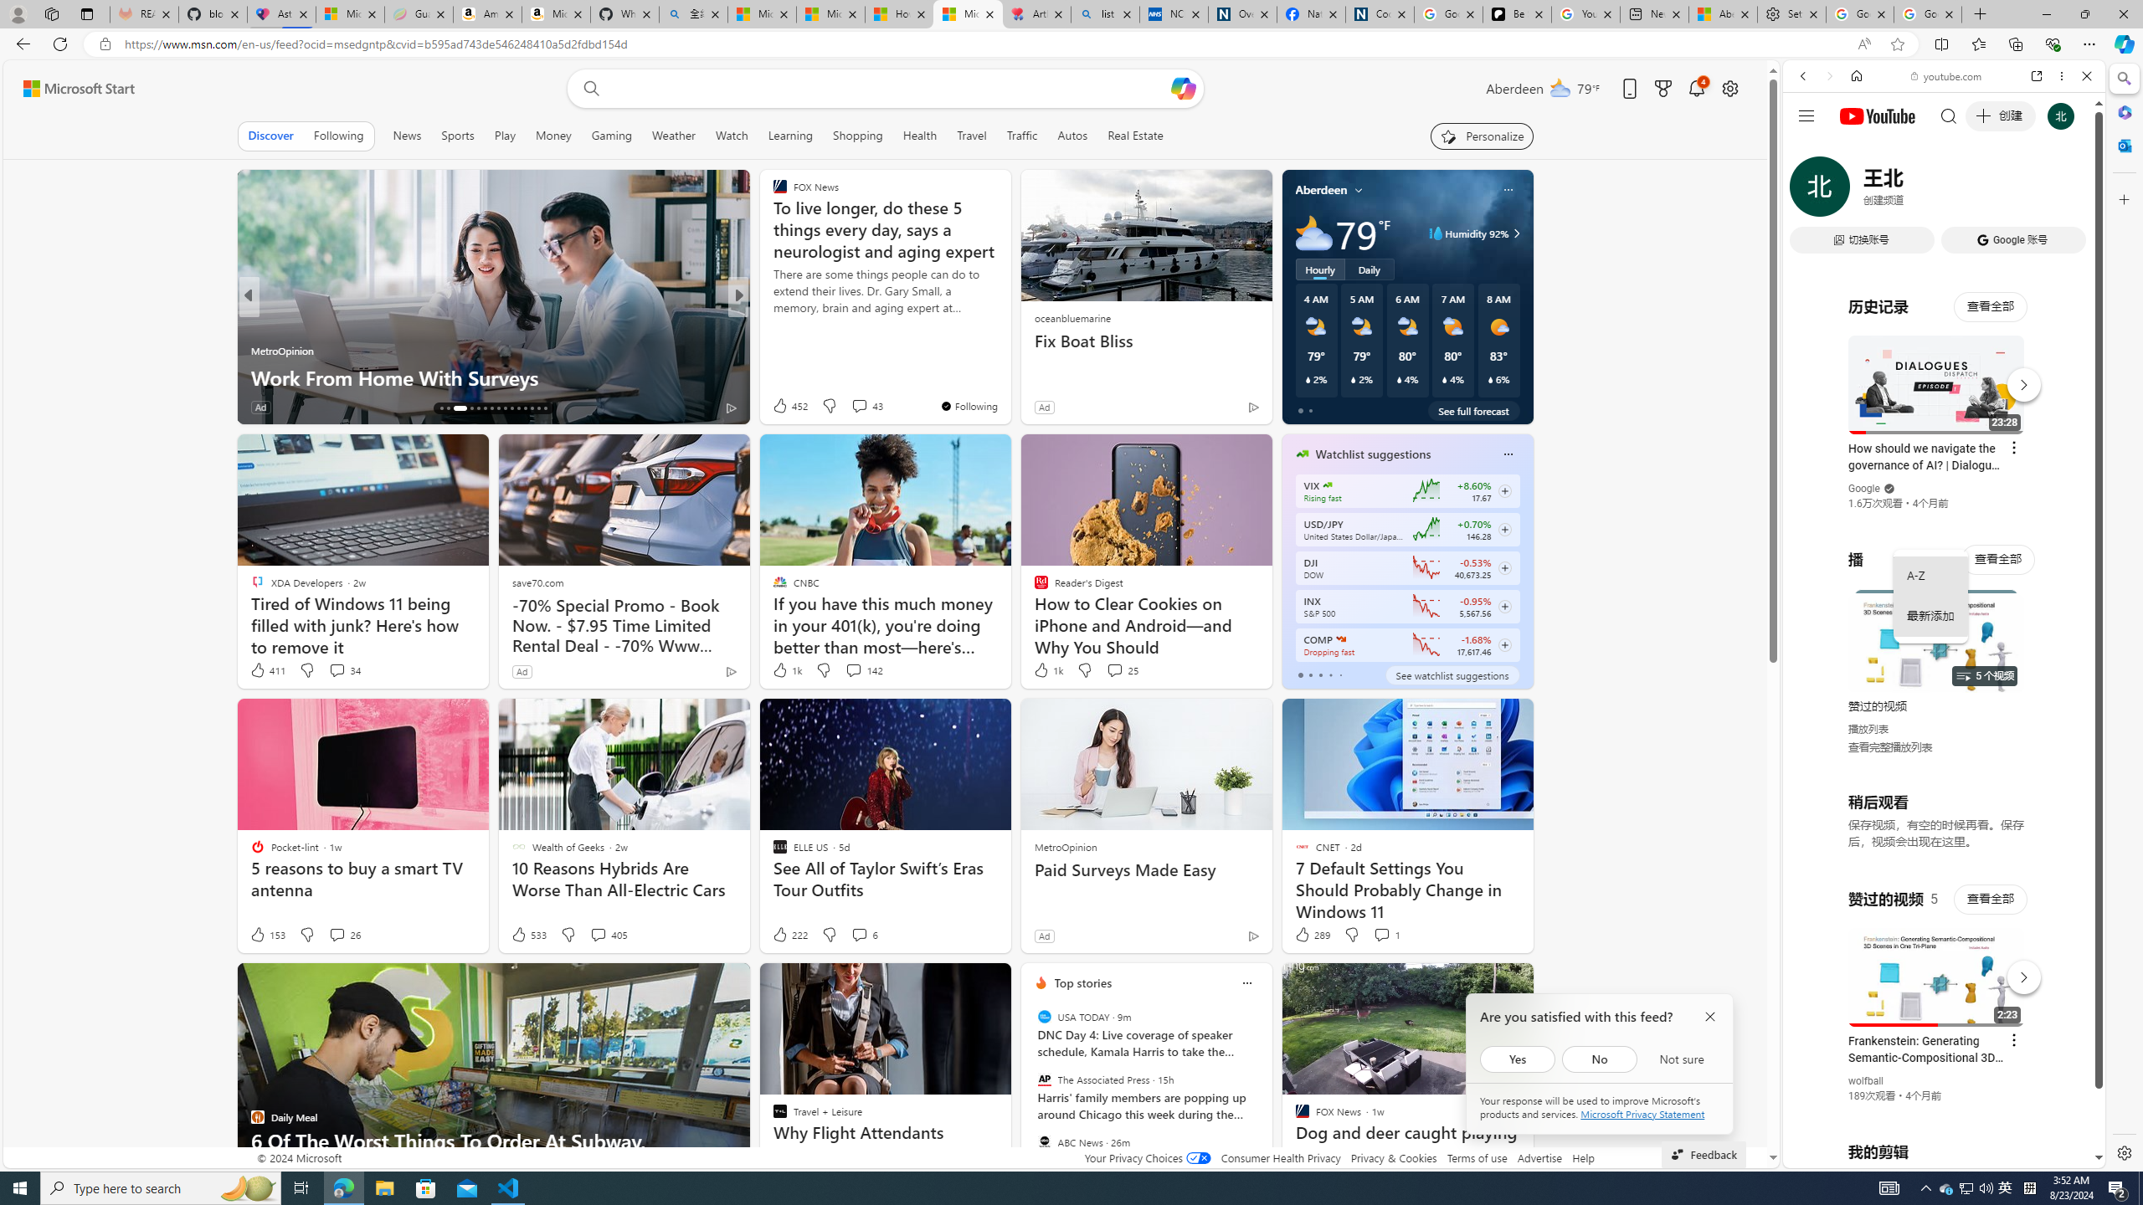 This screenshot has width=2143, height=1205. Describe the element at coordinates (1328, 485) in the screenshot. I see `CBOE Market Volatility Index` at that location.